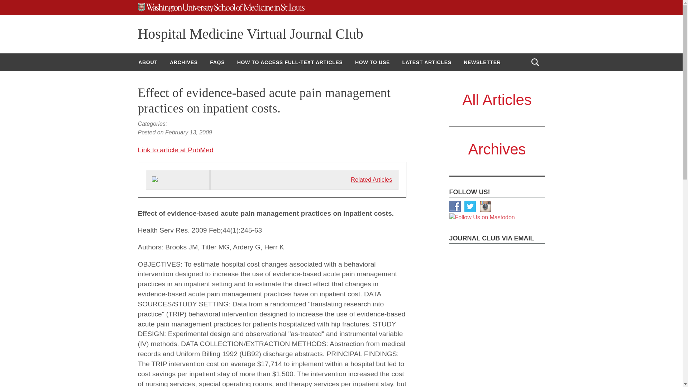 The height and width of the screenshot is (387, 688). Describe the element at coordinates (176, 150) in the screenshot. I see `Link to article at PubMed` at that location.